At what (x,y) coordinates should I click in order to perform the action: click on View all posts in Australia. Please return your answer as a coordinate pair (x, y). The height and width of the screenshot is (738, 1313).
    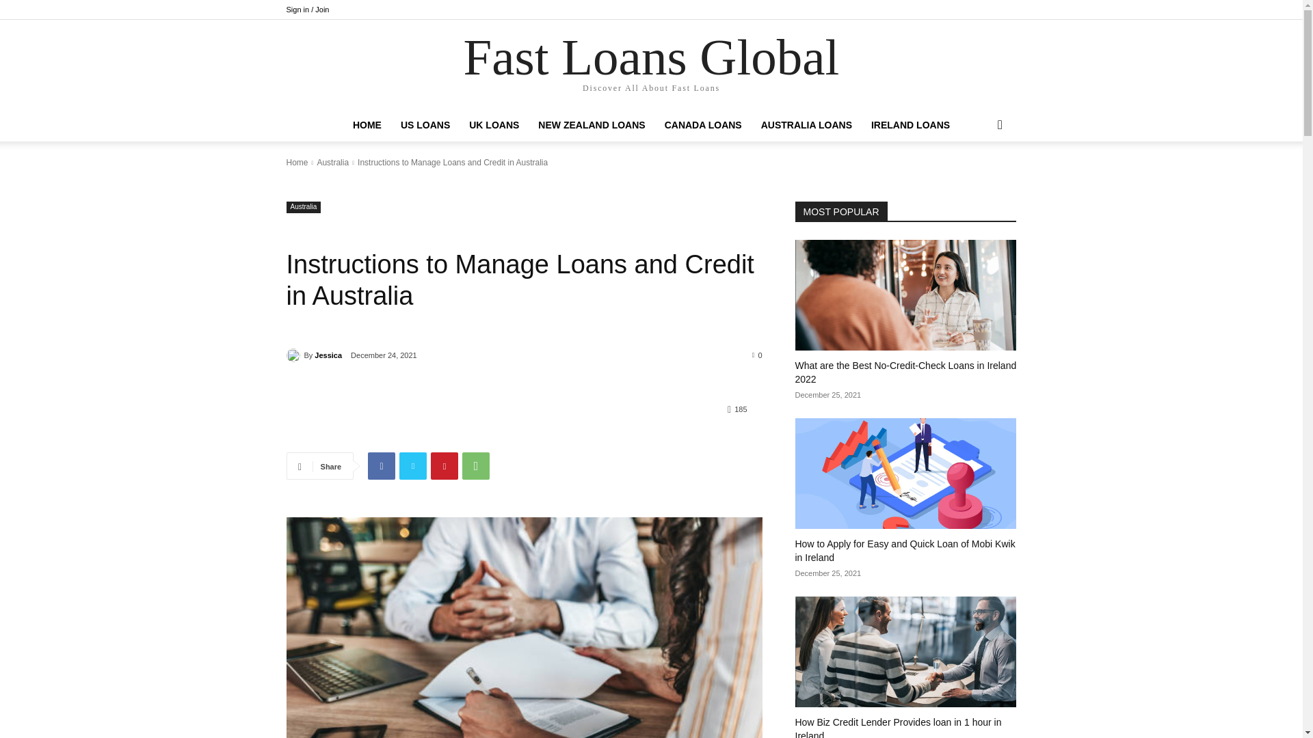
    Looking at the image, I should click on (332, 163).